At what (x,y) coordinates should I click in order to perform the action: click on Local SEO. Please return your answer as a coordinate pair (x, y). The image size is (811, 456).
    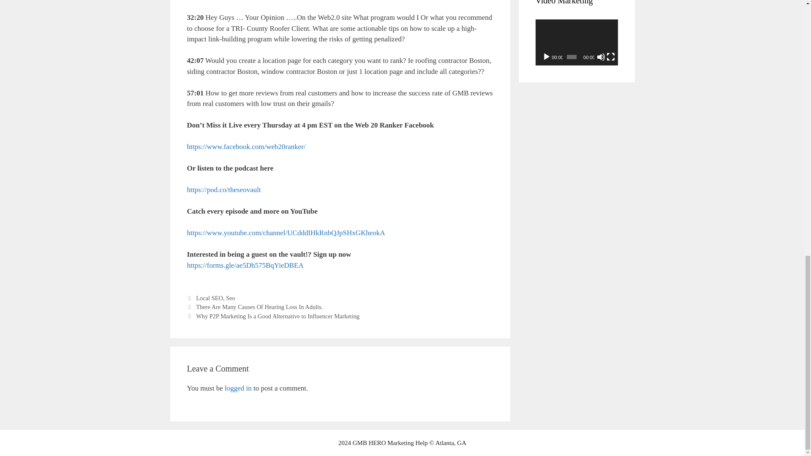
    Looking at the image, I should click on (210, 298).